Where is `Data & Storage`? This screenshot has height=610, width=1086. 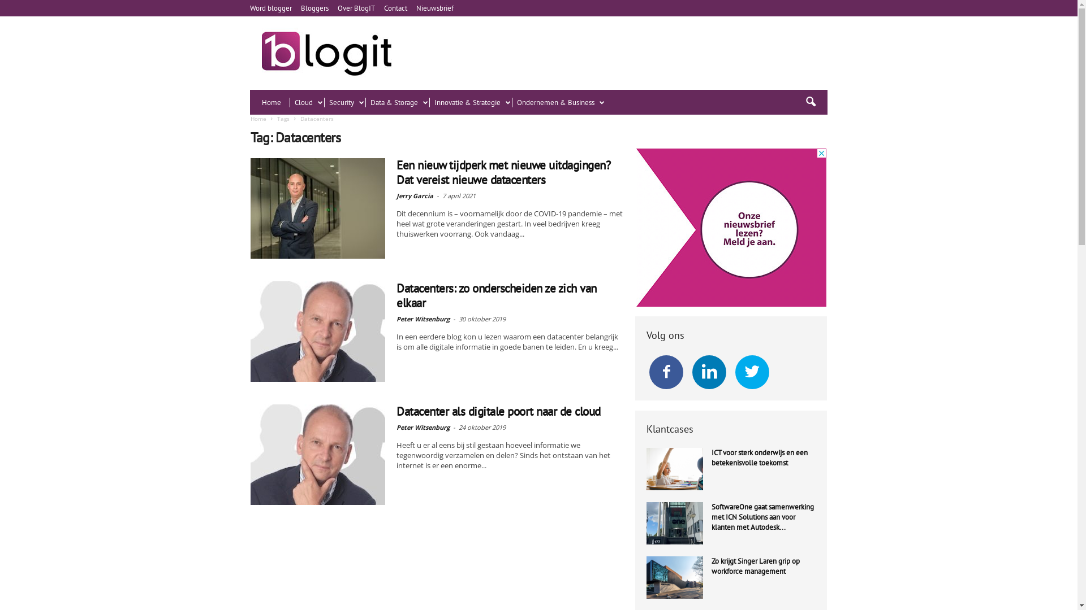 Data & Storage is located at coordinates (397, 103).